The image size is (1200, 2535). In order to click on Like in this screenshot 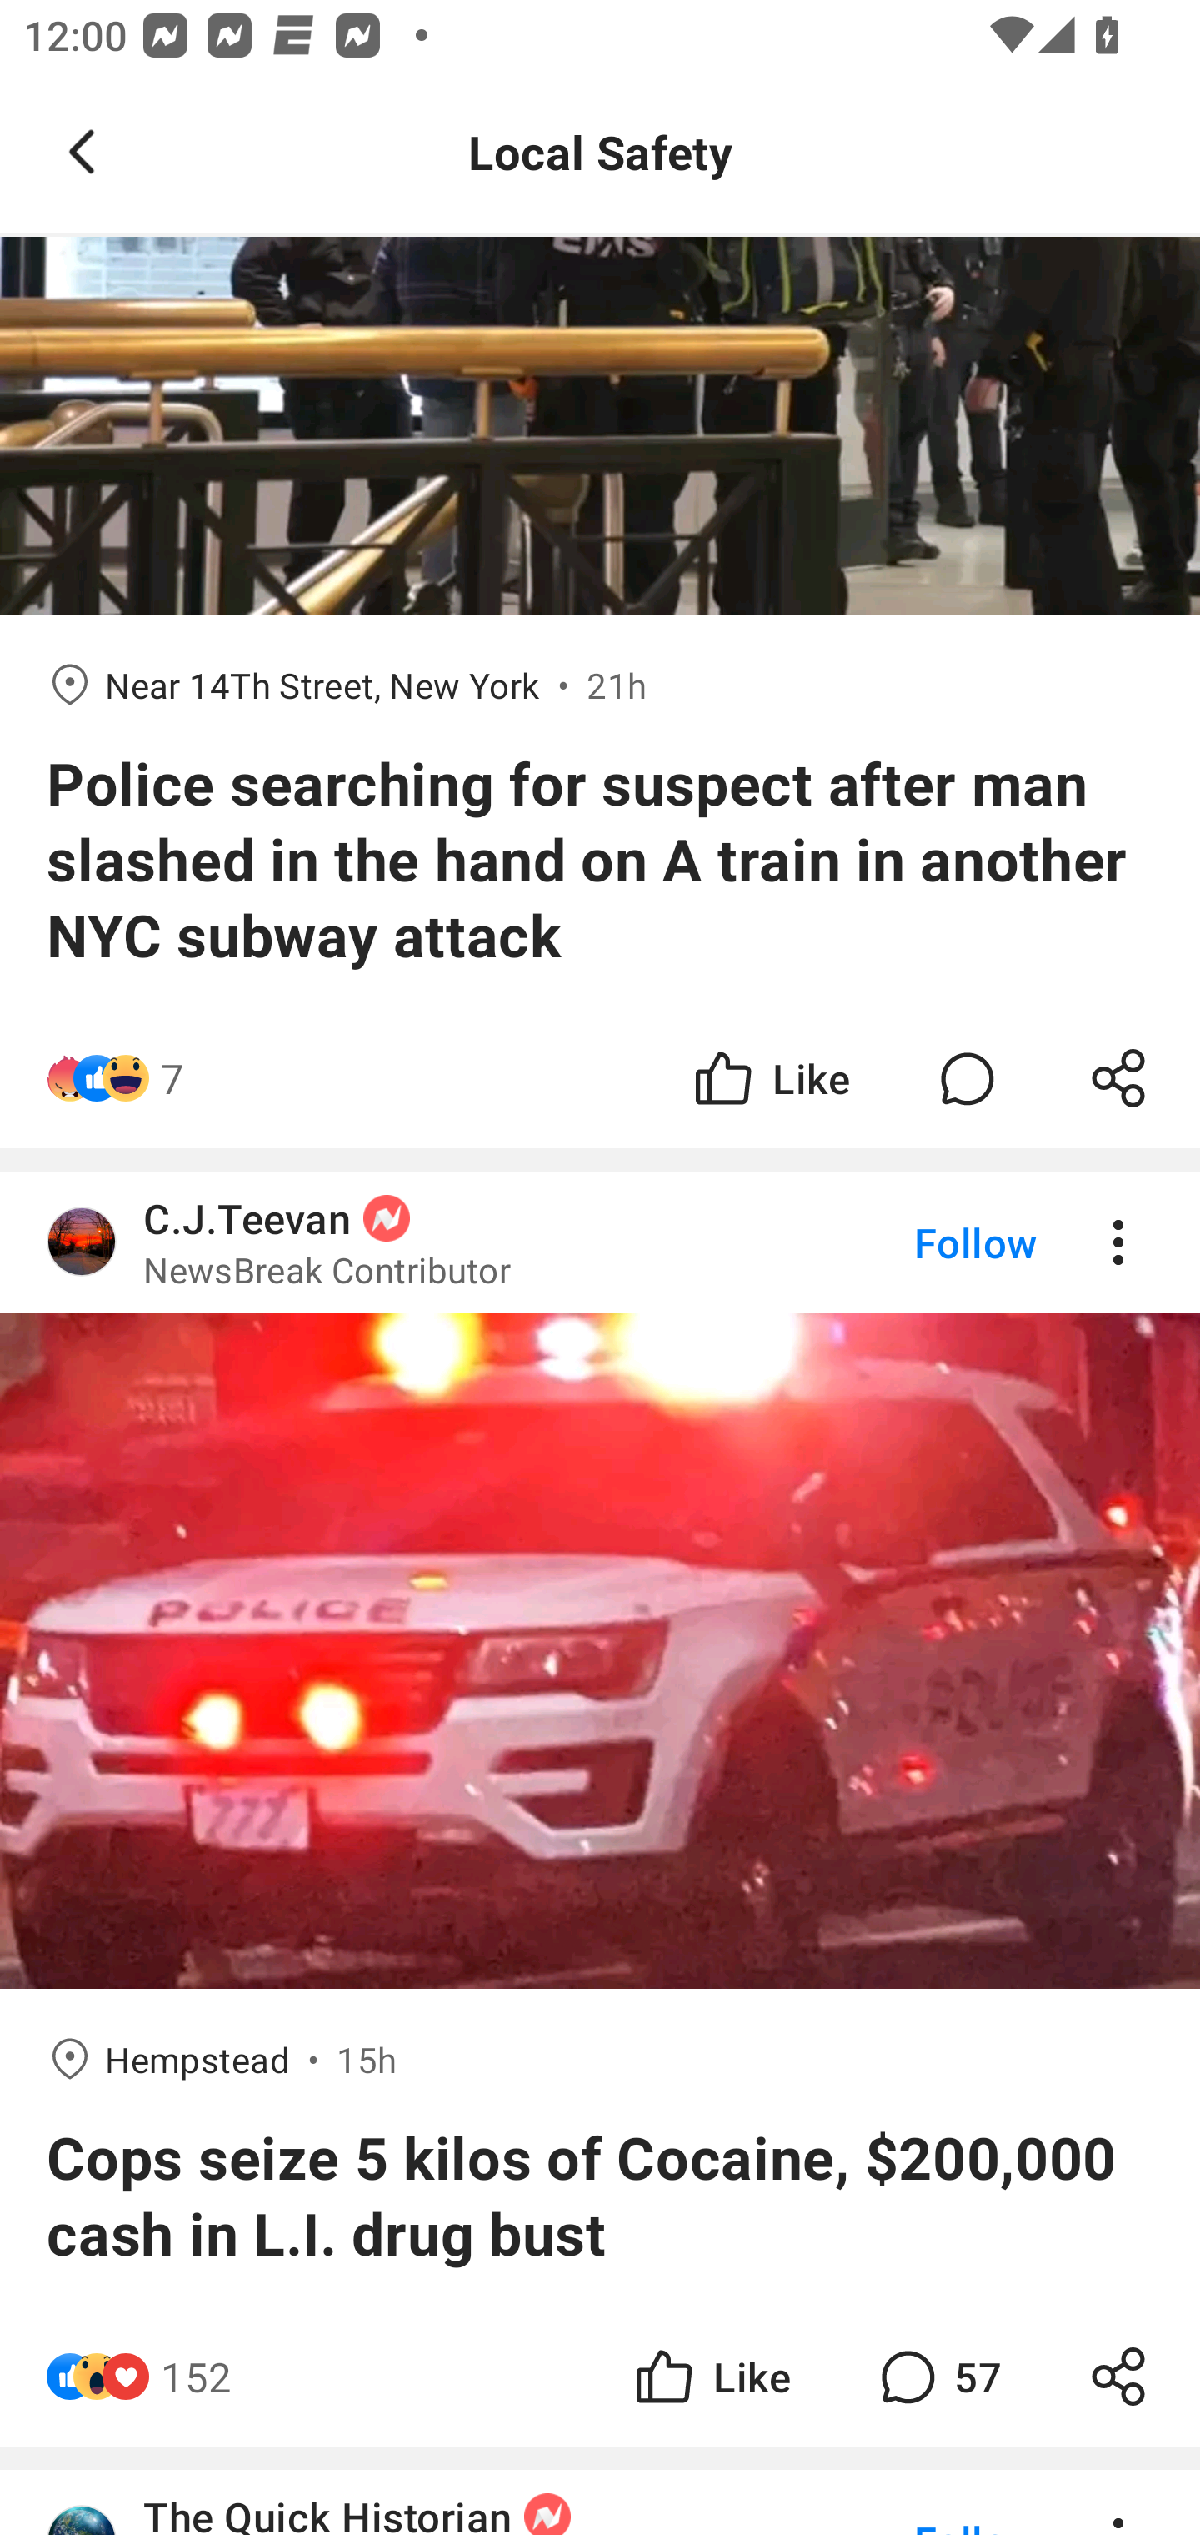, I will do `click(710, 2377)`.